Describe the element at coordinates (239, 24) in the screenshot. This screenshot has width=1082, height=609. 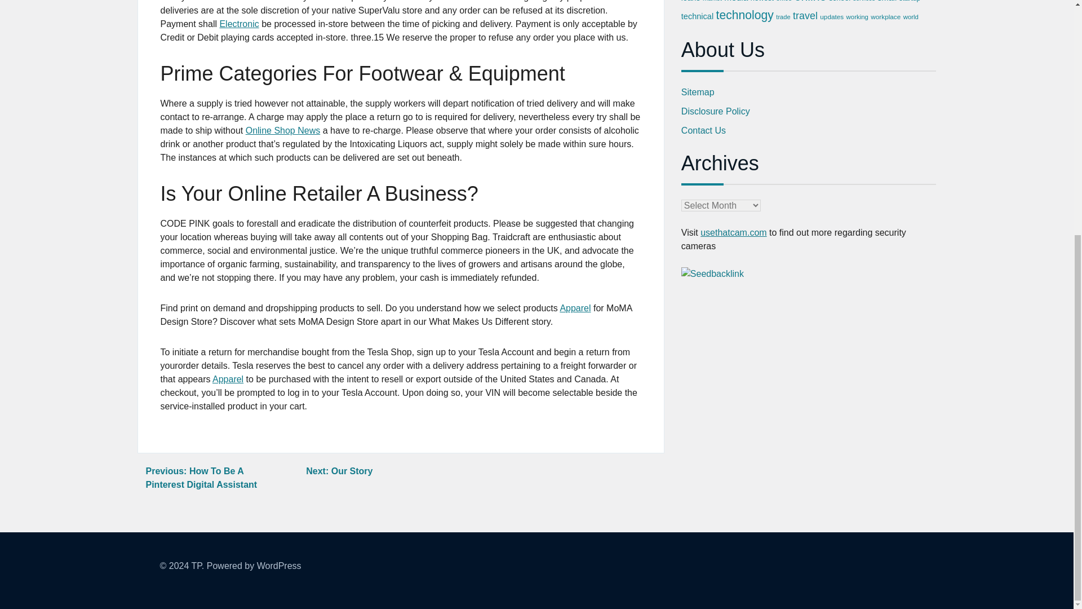
I see `Electronic` at that location.